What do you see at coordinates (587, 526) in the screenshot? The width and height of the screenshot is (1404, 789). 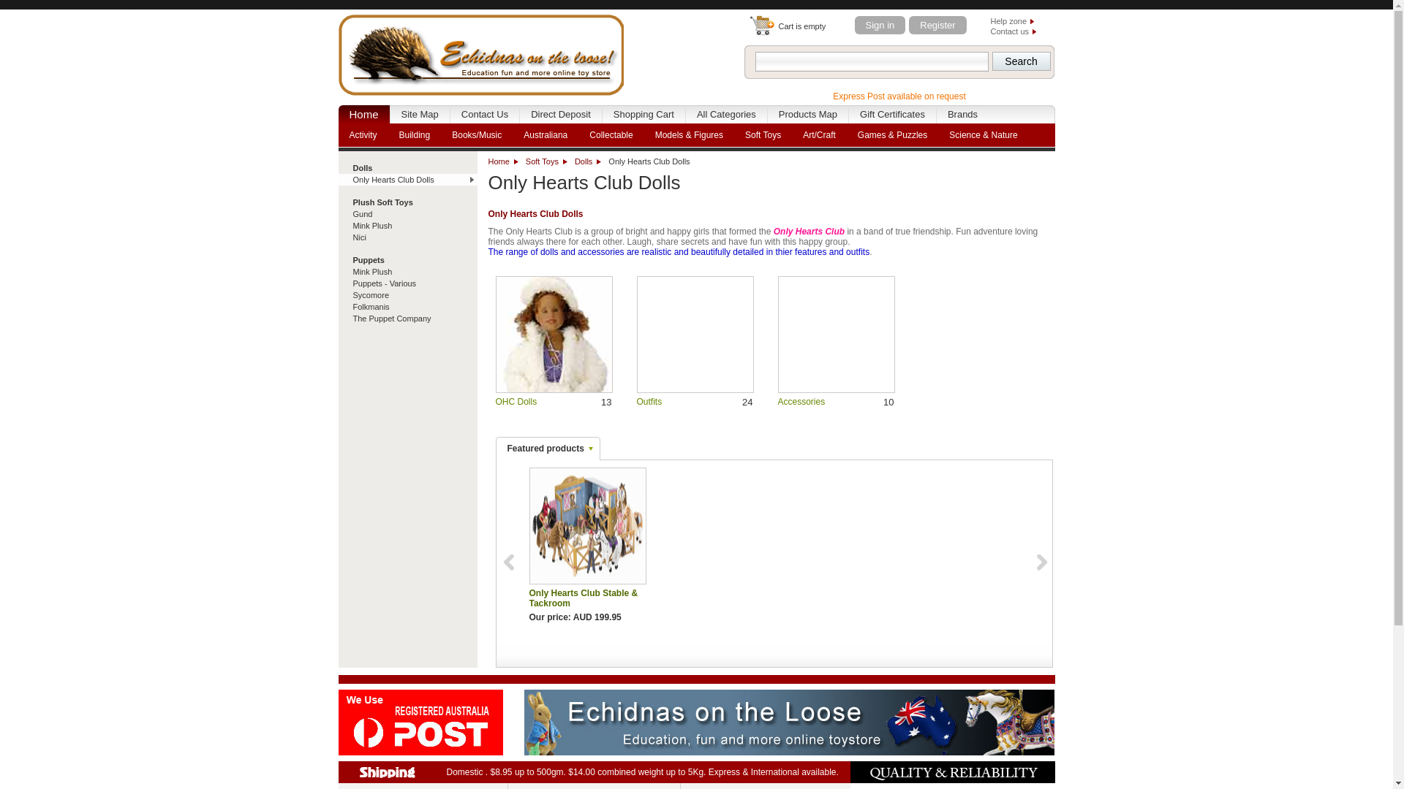 I see `Only Hearts Club Stable & Tackroom` at bounding box center [587, 526].